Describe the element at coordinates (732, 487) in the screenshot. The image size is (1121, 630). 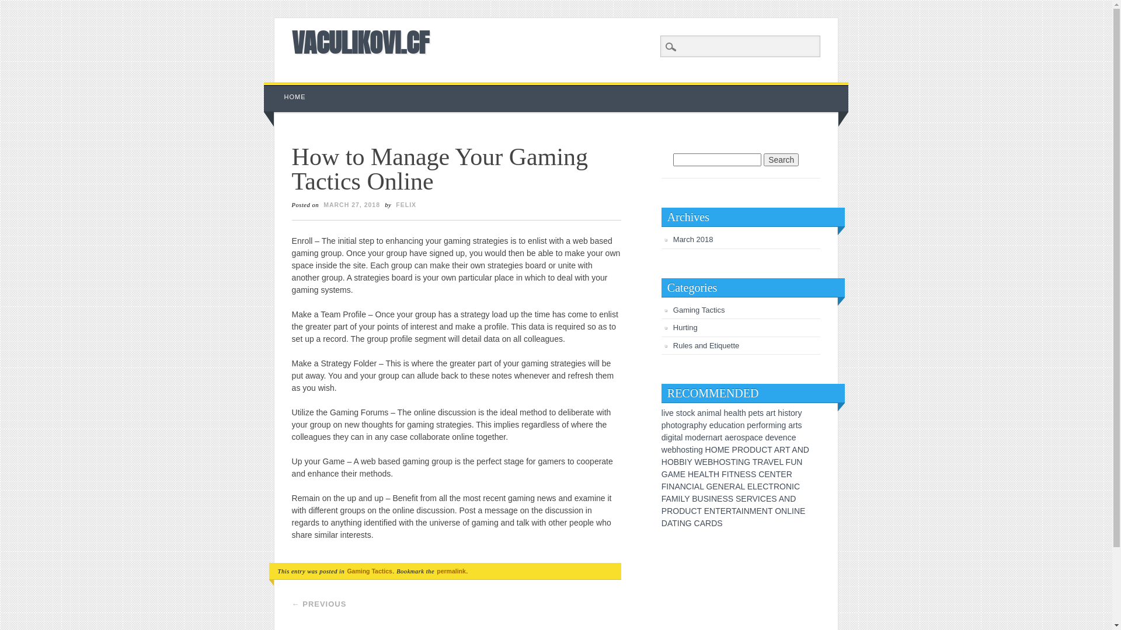
I see `R` at that location.